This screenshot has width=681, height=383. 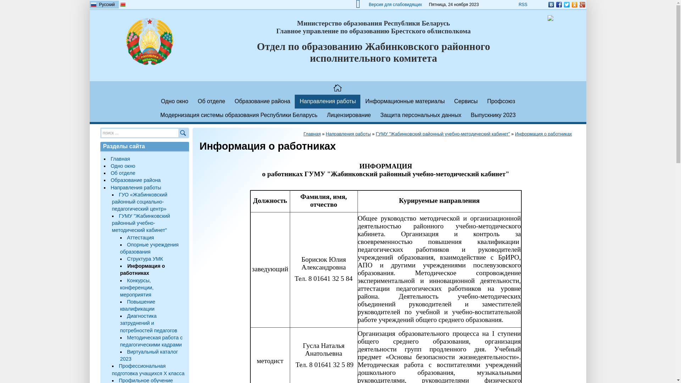 I want to click on RSS, so click(x=523, y=5).